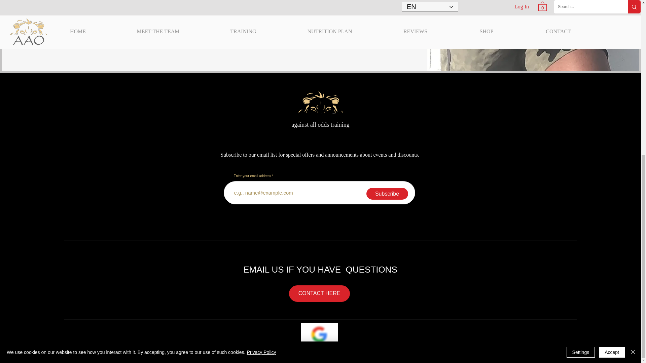 This screenshot has width=646, height=363. What do you see at coordinates (261, 83) in the screenshot?
I see `Privacy Policy` at bounding box center [261, 83].